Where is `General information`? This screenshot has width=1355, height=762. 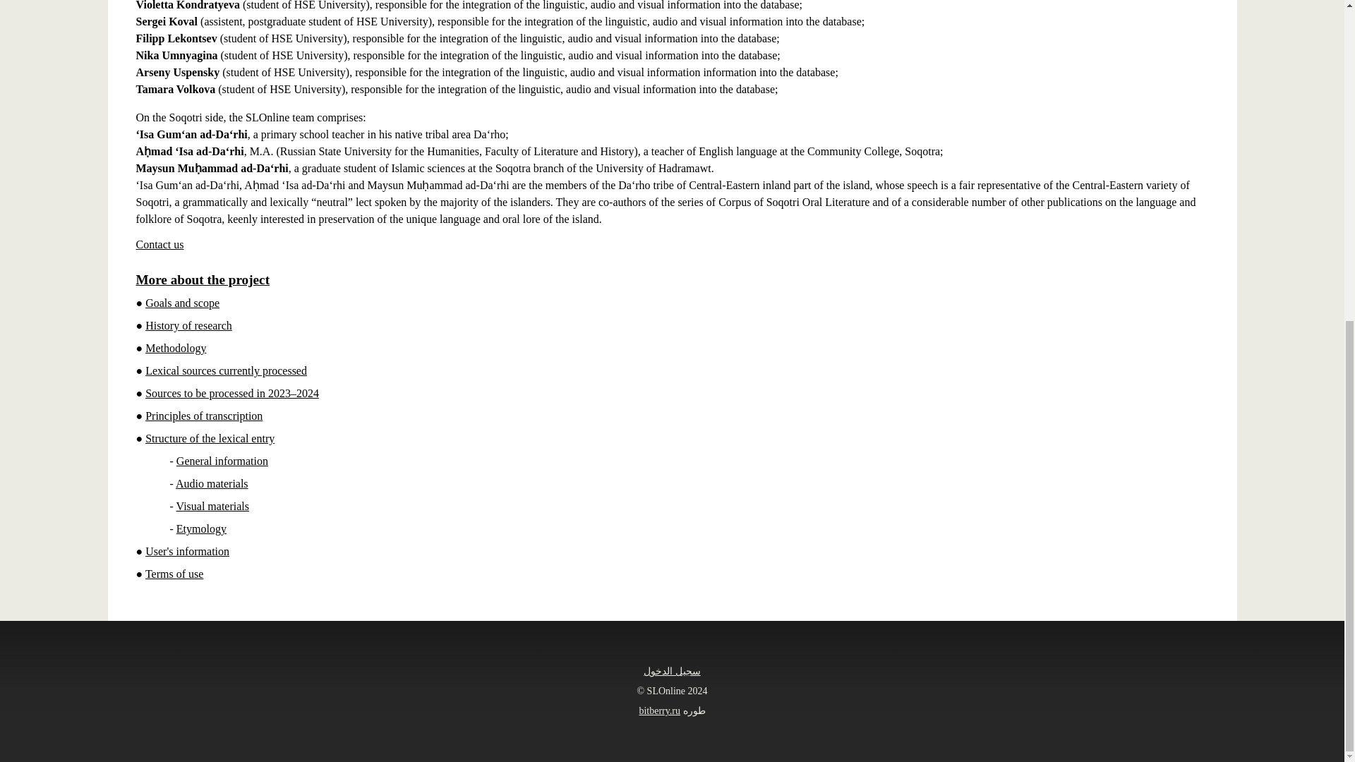 General information is located at coordinates (222, 461).